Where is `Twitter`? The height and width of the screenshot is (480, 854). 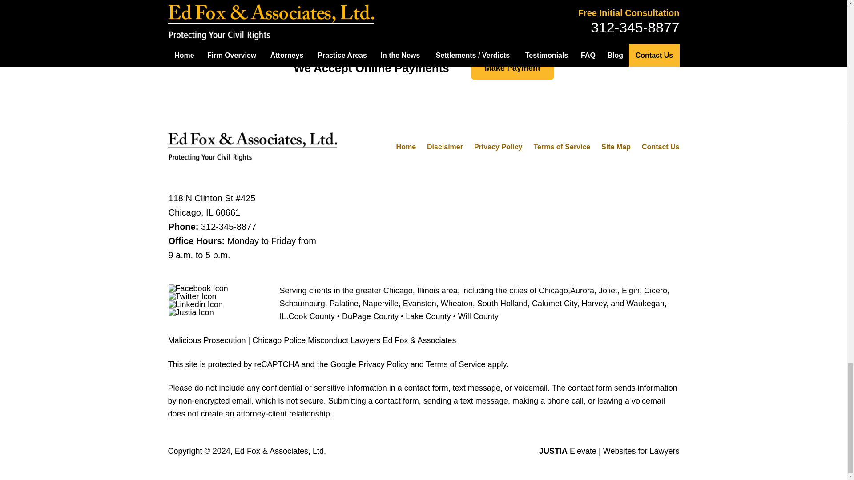
Twitter is located at coordinates (192, 296).